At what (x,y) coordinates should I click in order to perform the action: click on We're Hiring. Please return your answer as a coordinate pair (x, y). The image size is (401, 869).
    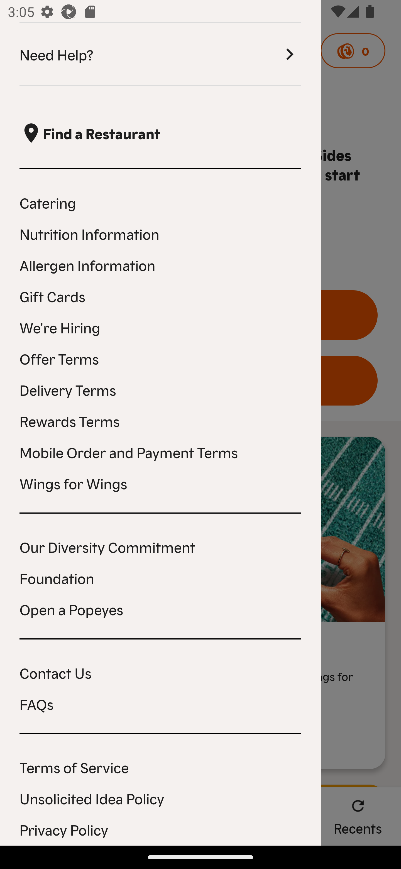
    Looking at the image, I should click on (160, 327).